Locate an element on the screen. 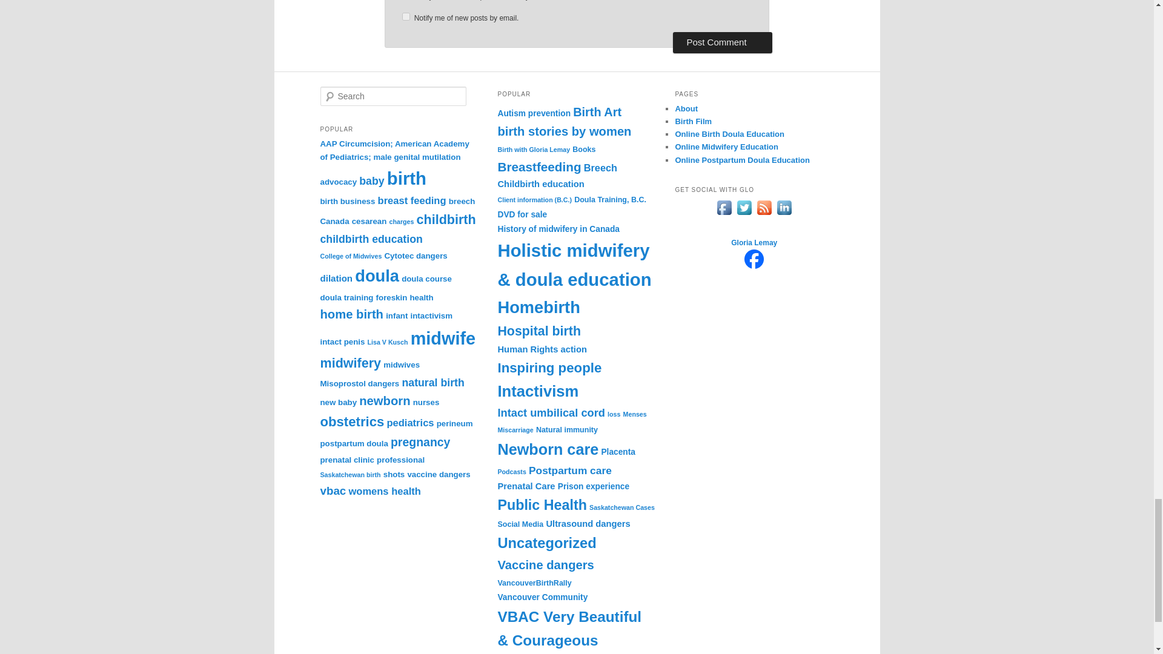  subscribe is located at coordinates (406, 16).